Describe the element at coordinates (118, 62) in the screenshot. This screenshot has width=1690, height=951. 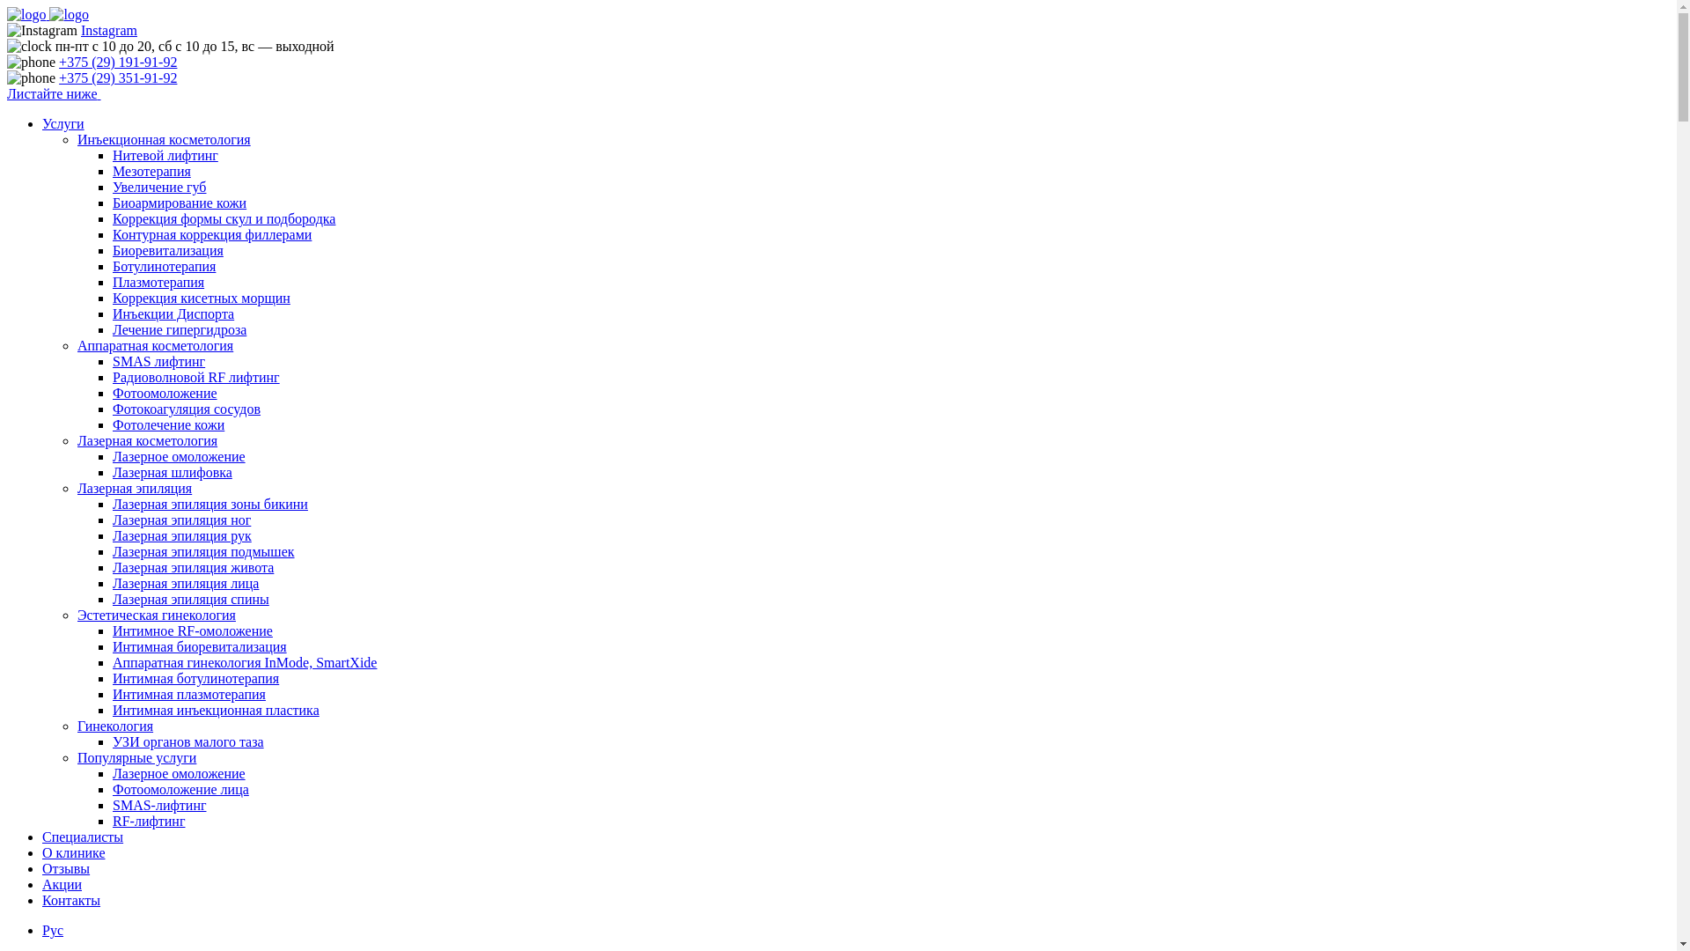
I see `+375 (29) 191-91-92` at that location.